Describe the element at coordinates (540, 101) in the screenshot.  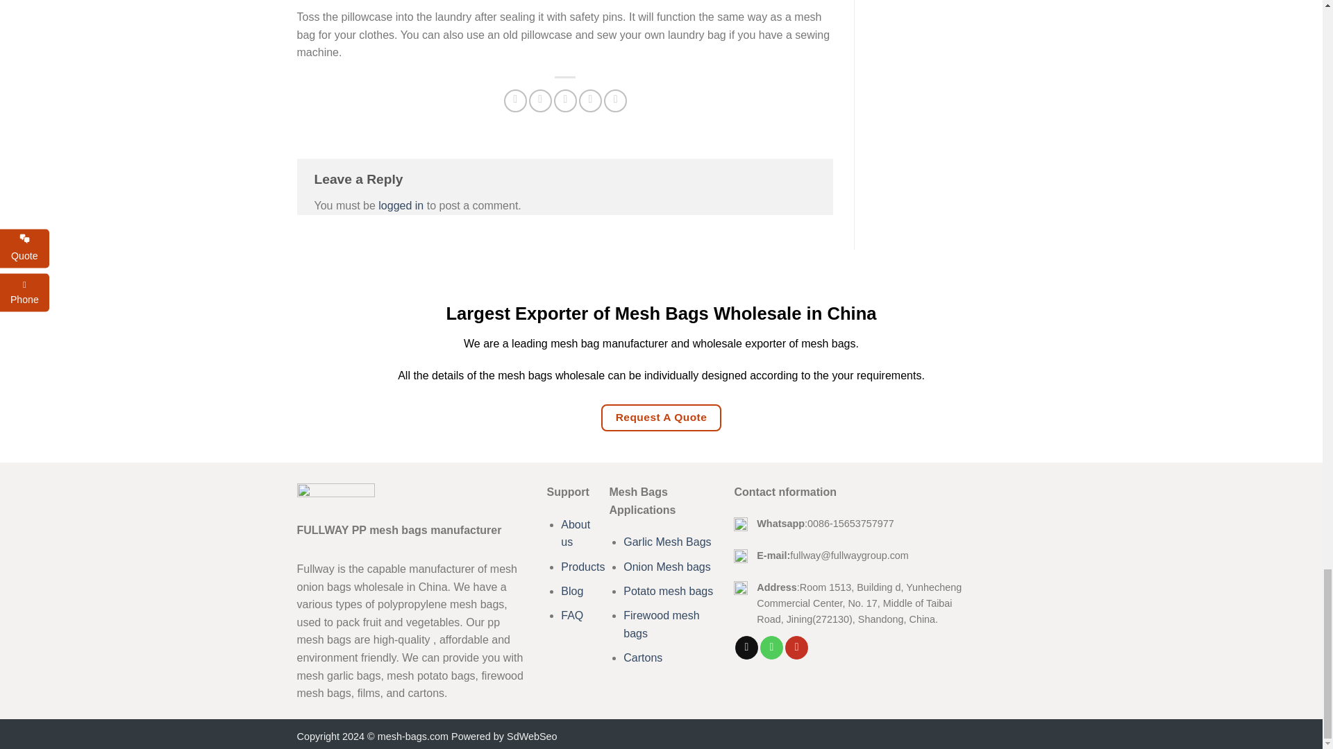
I see `Share on Twitter` at that location.